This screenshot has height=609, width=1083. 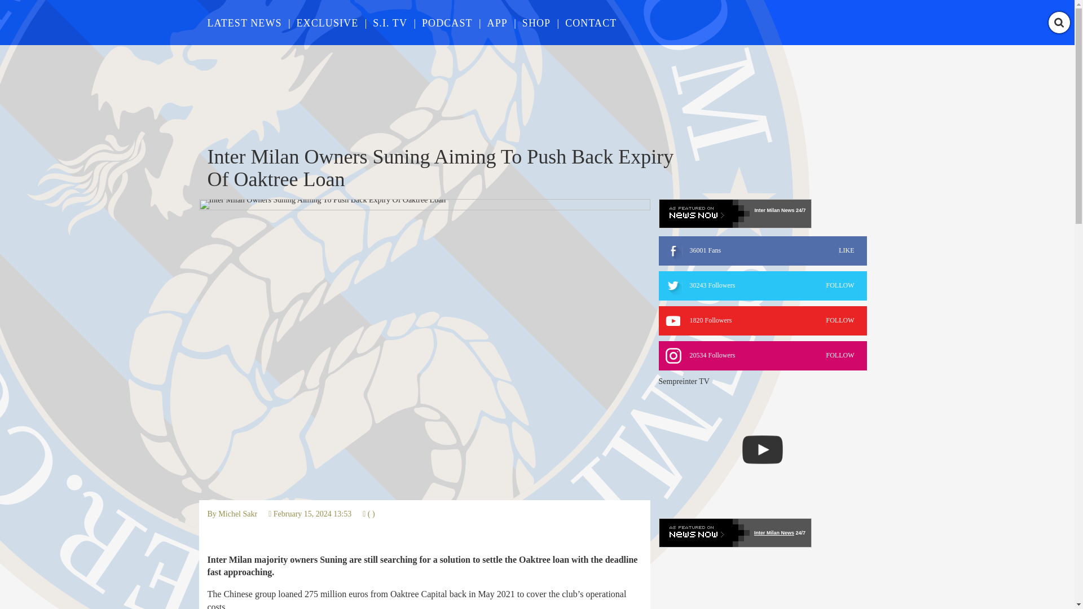 I want to click on EXCLUSIVE, so click(x=774, y=532).